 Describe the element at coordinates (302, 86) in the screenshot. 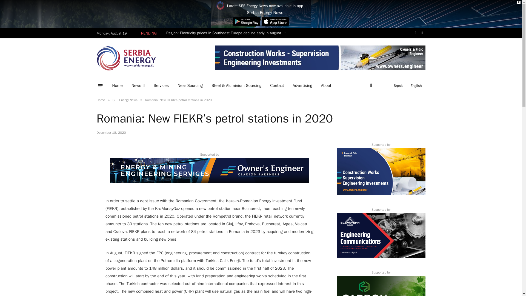

I see `Advertising` at that location.